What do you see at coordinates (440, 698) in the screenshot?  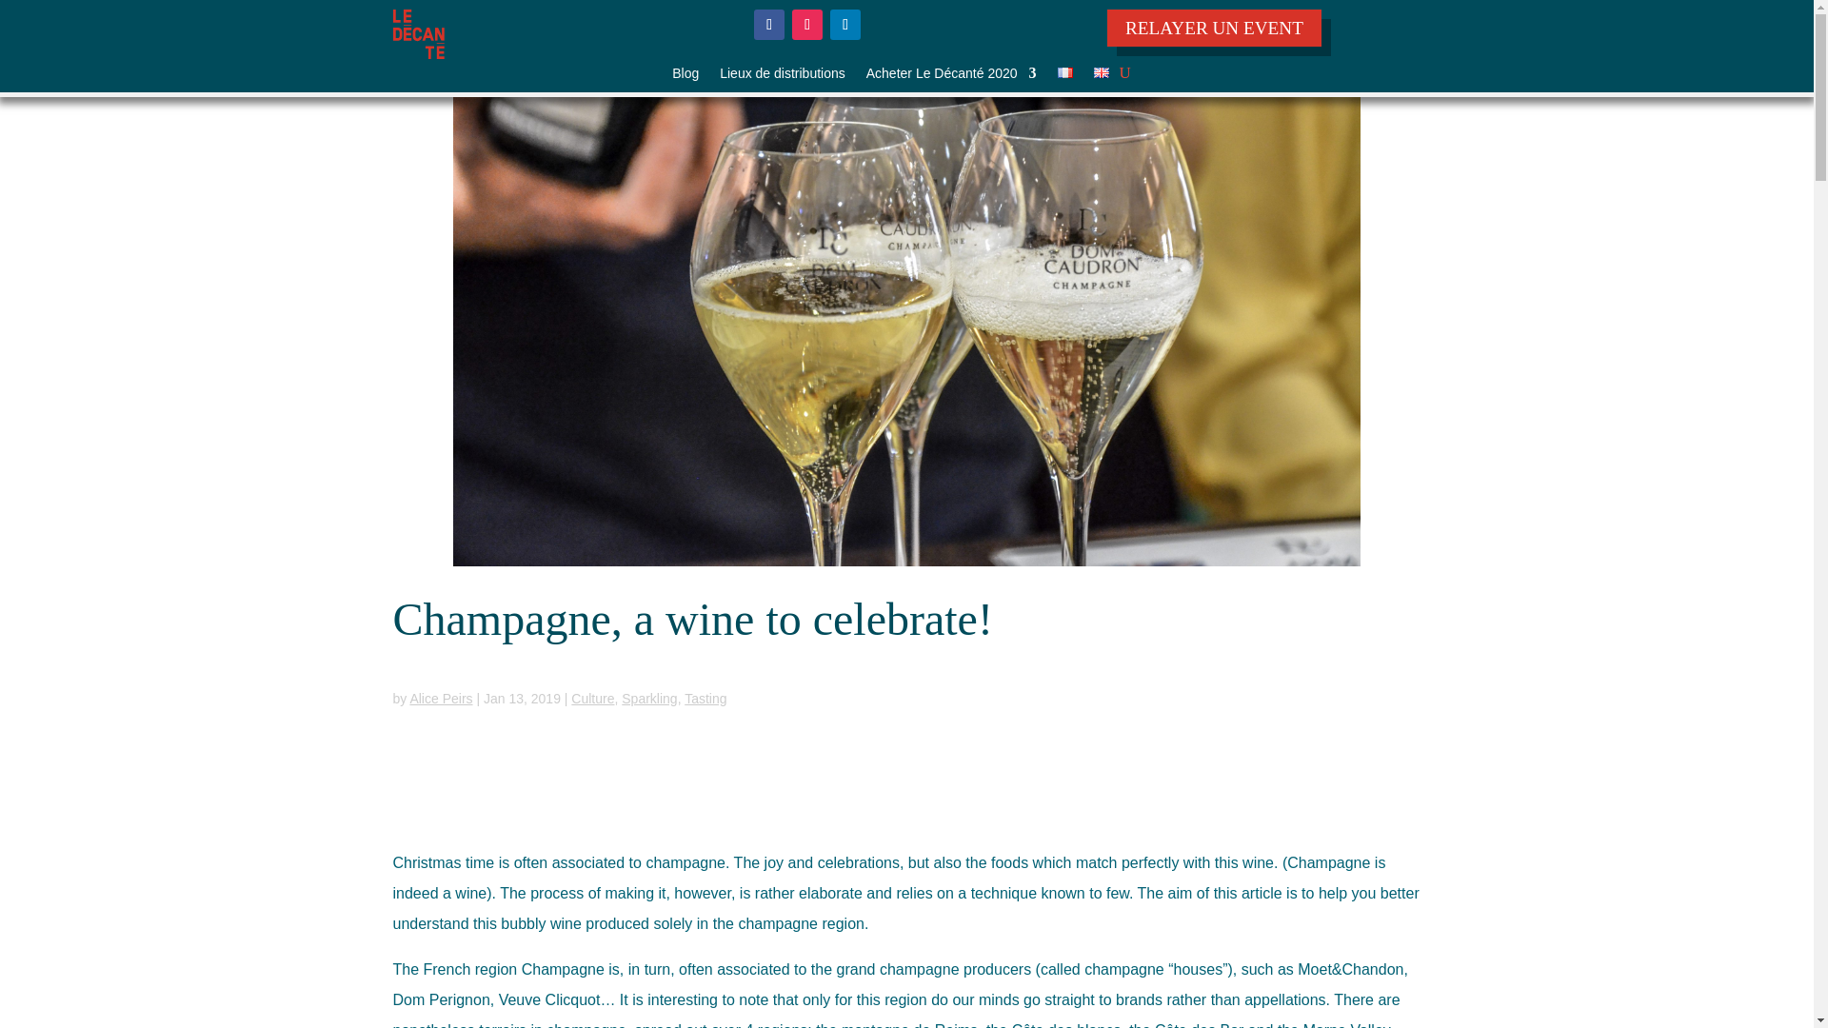 I see `Alice Peirs` at bounding box center [440, 698].